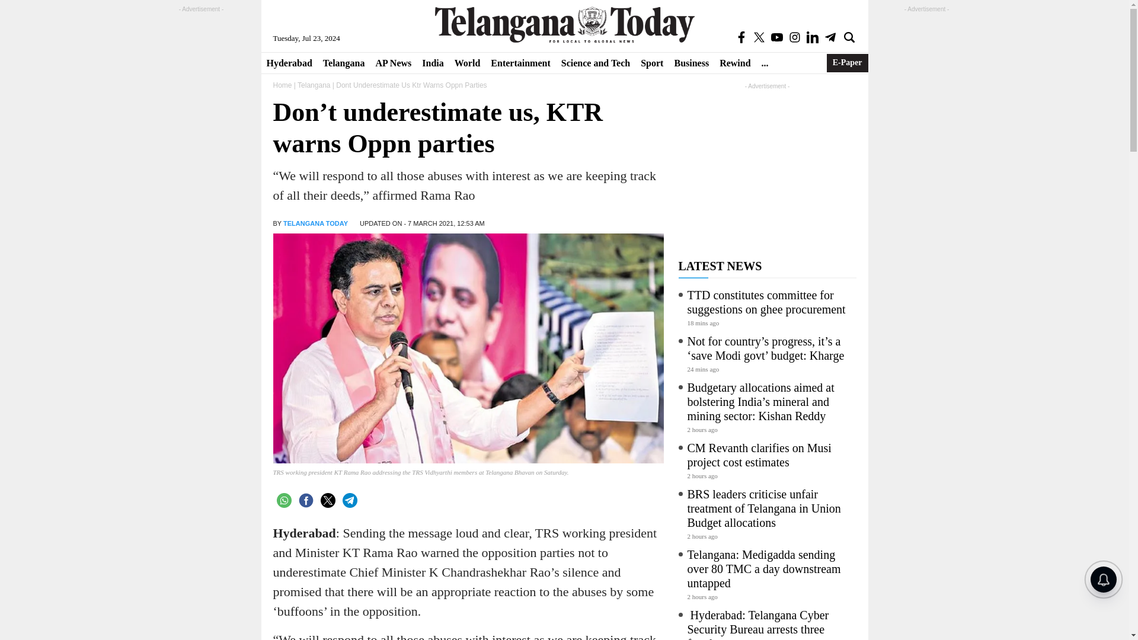 This screenshot has width=1138, height=640. What do you see at coordinates (735, 63) in the screenshot?
I see `Rewind` at bounding box center [735, 63].